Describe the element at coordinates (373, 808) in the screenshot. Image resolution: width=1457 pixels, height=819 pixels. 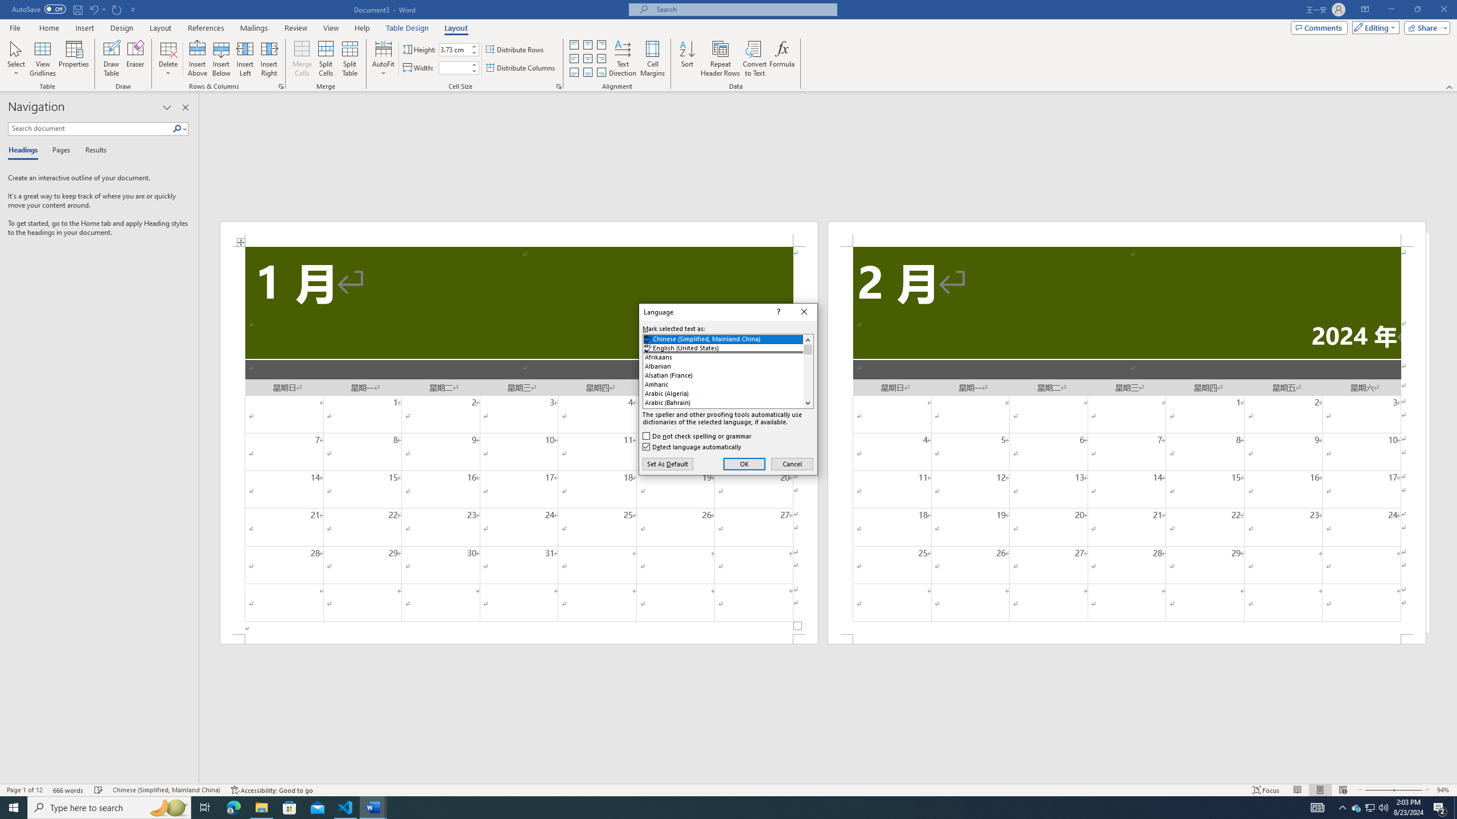
I see `Word - 2 running windows` at that location.